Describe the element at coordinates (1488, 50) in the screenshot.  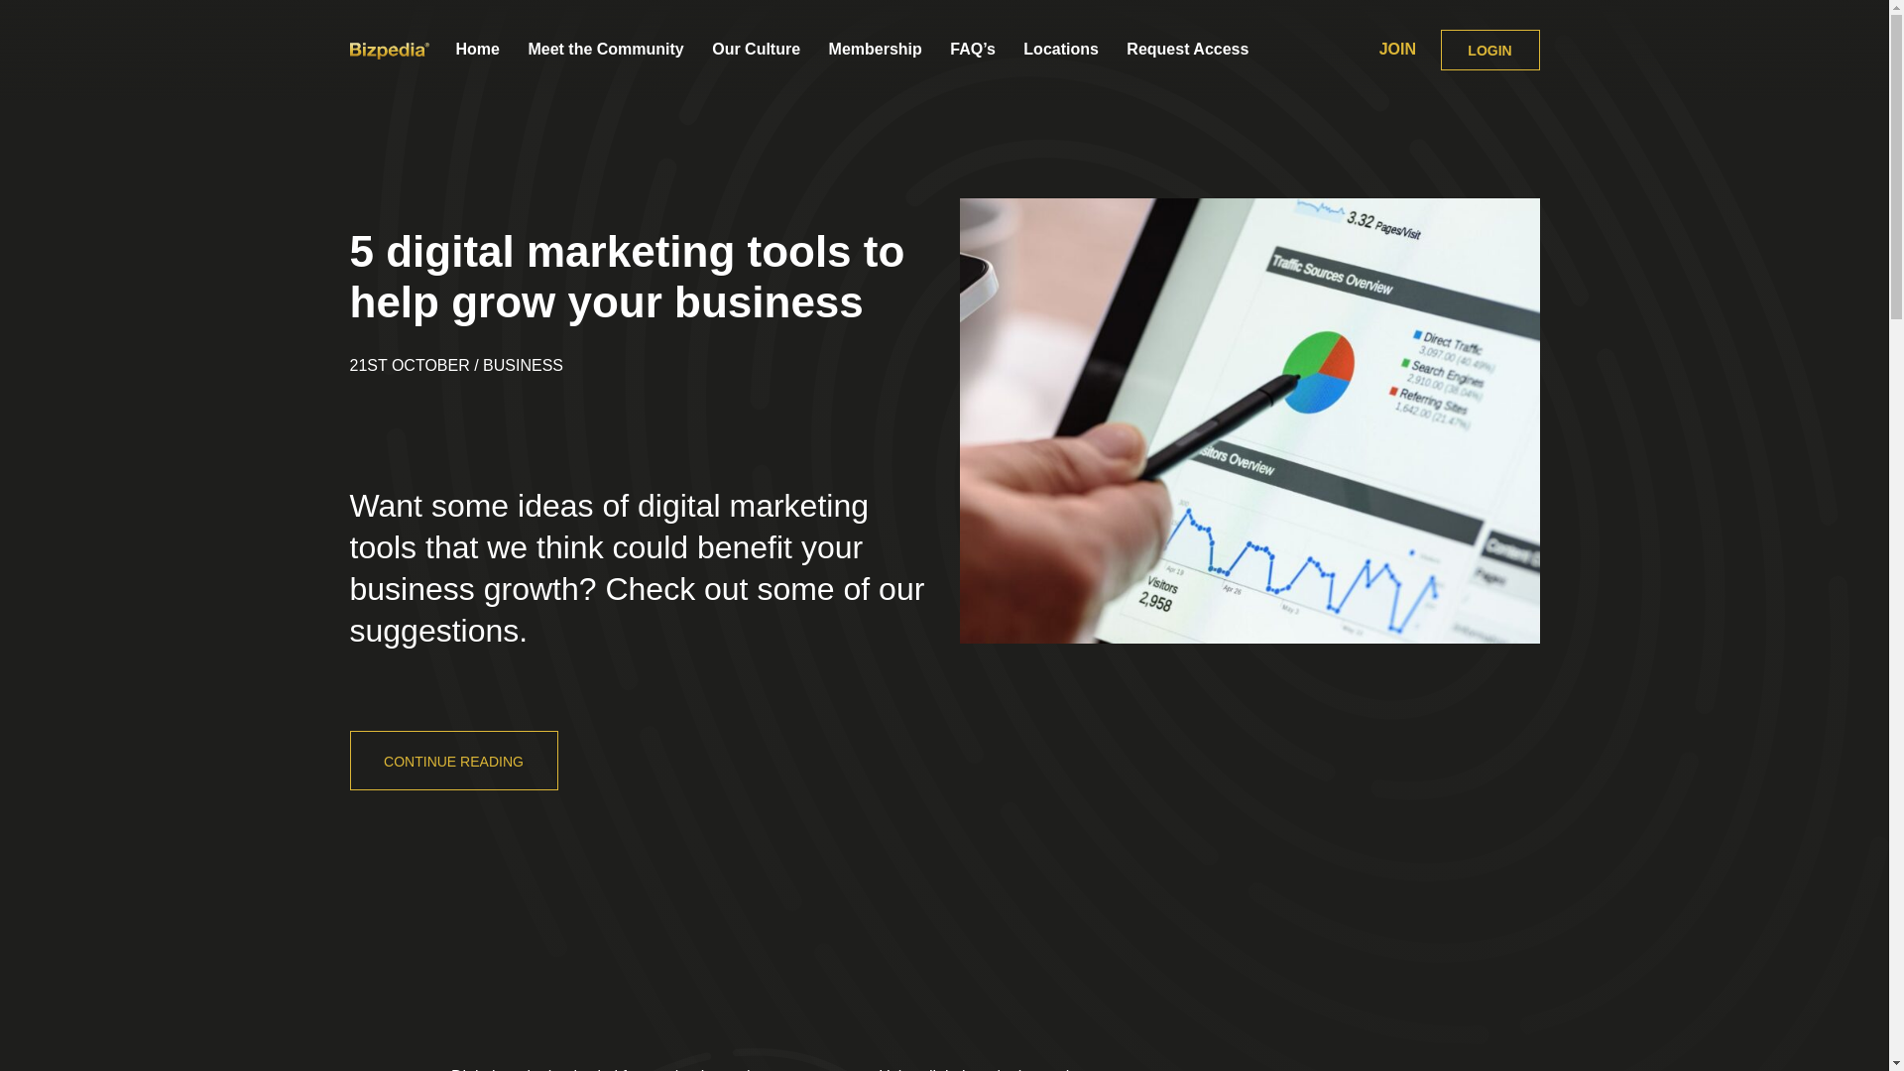
I see `LOGIN` at that location.